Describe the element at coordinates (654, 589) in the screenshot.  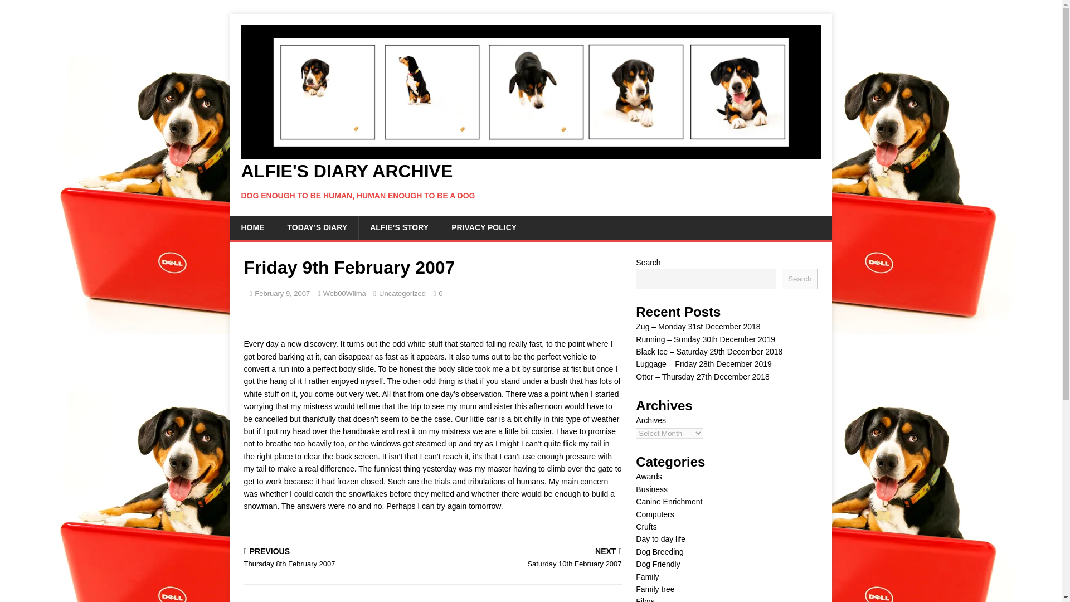
I see `Crufts` at that location.